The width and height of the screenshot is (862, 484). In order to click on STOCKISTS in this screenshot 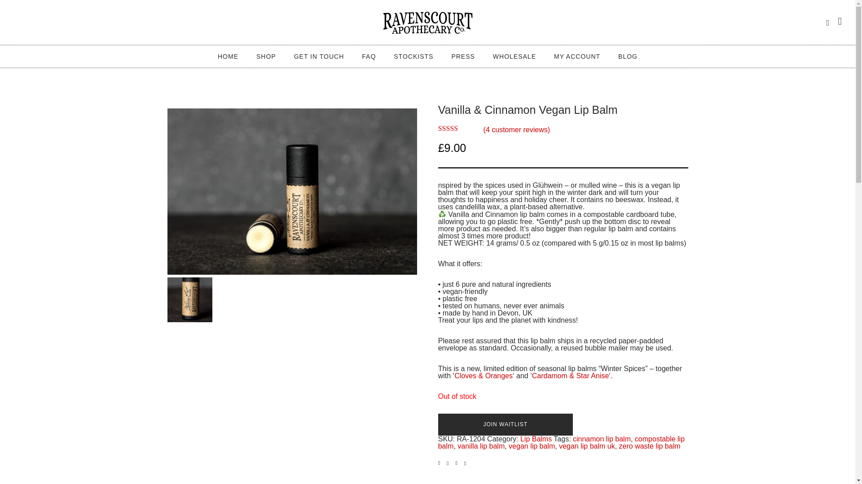, I will do `click(413, 56)`.